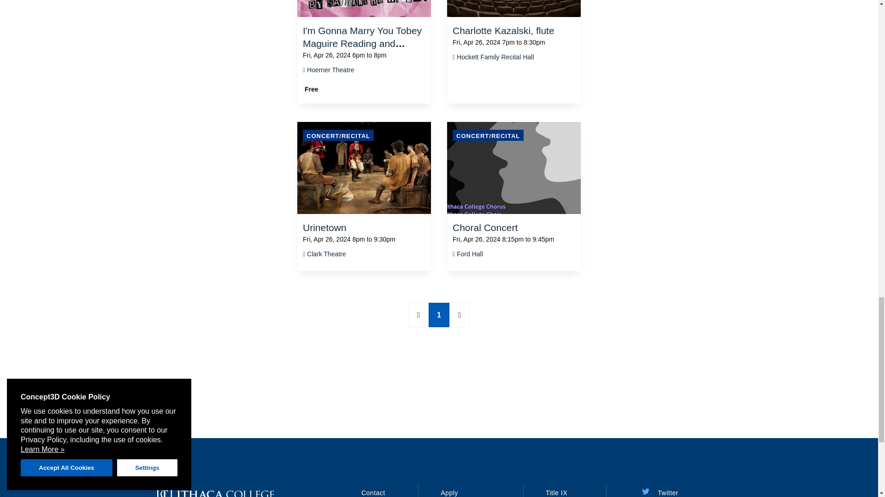 Image resolution: width=885 pixels, height=497 pixels. I want to click on Title IX information, so click(556, 492).